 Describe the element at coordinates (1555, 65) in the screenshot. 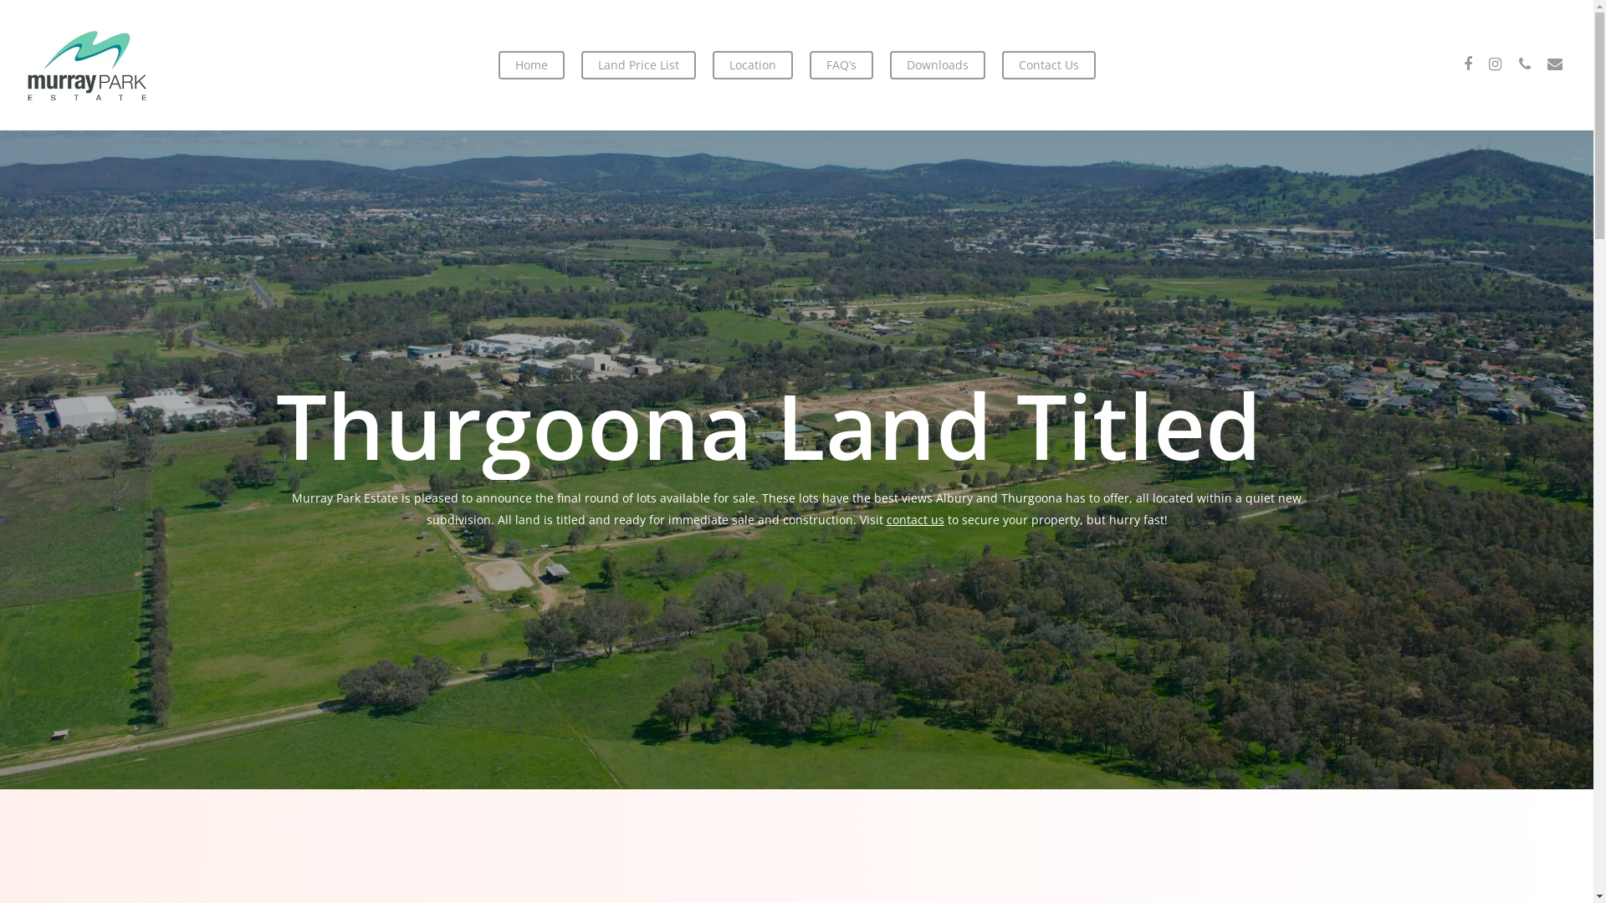

I see `email` at that location.